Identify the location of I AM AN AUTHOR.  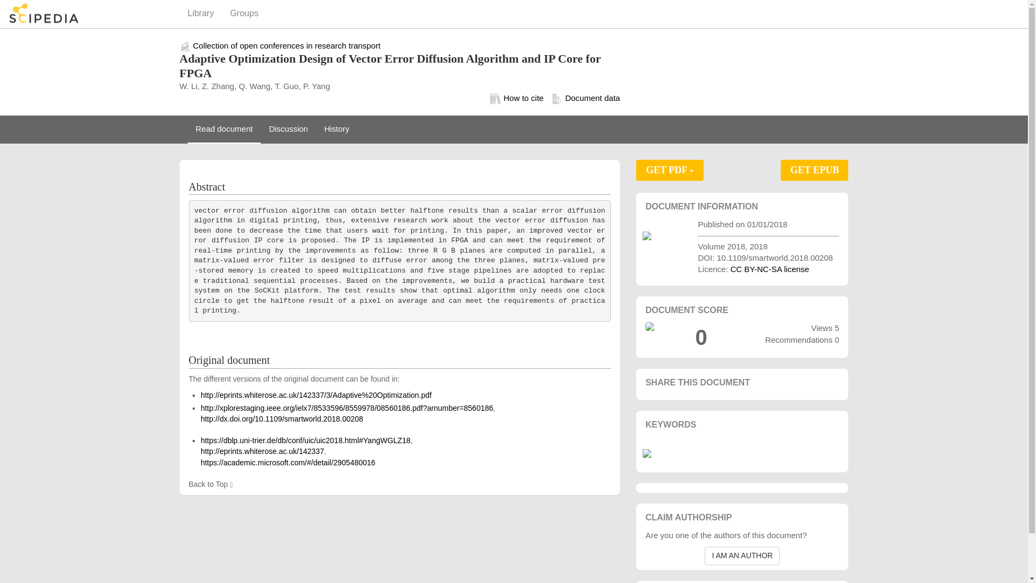
(742, 556).